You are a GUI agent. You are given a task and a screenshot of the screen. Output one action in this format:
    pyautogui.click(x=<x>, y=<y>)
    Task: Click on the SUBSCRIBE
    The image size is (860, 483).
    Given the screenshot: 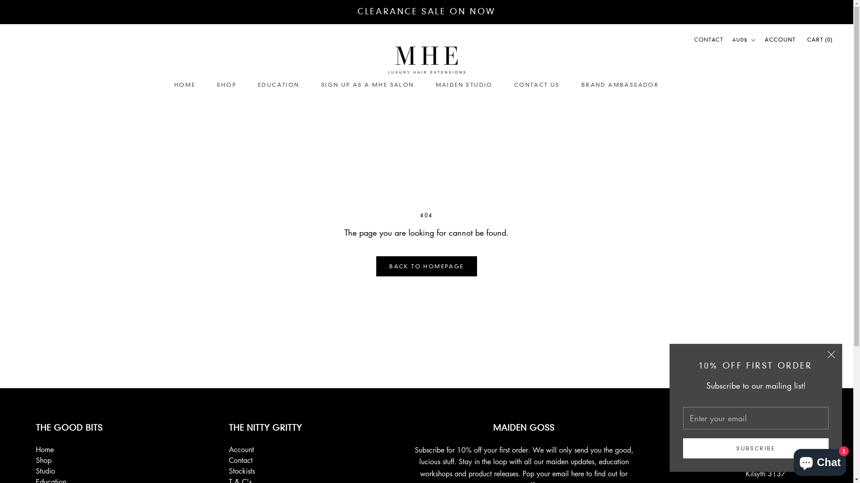 What is the action you would take?
    pyautogui.click(x=756, y=448)
    